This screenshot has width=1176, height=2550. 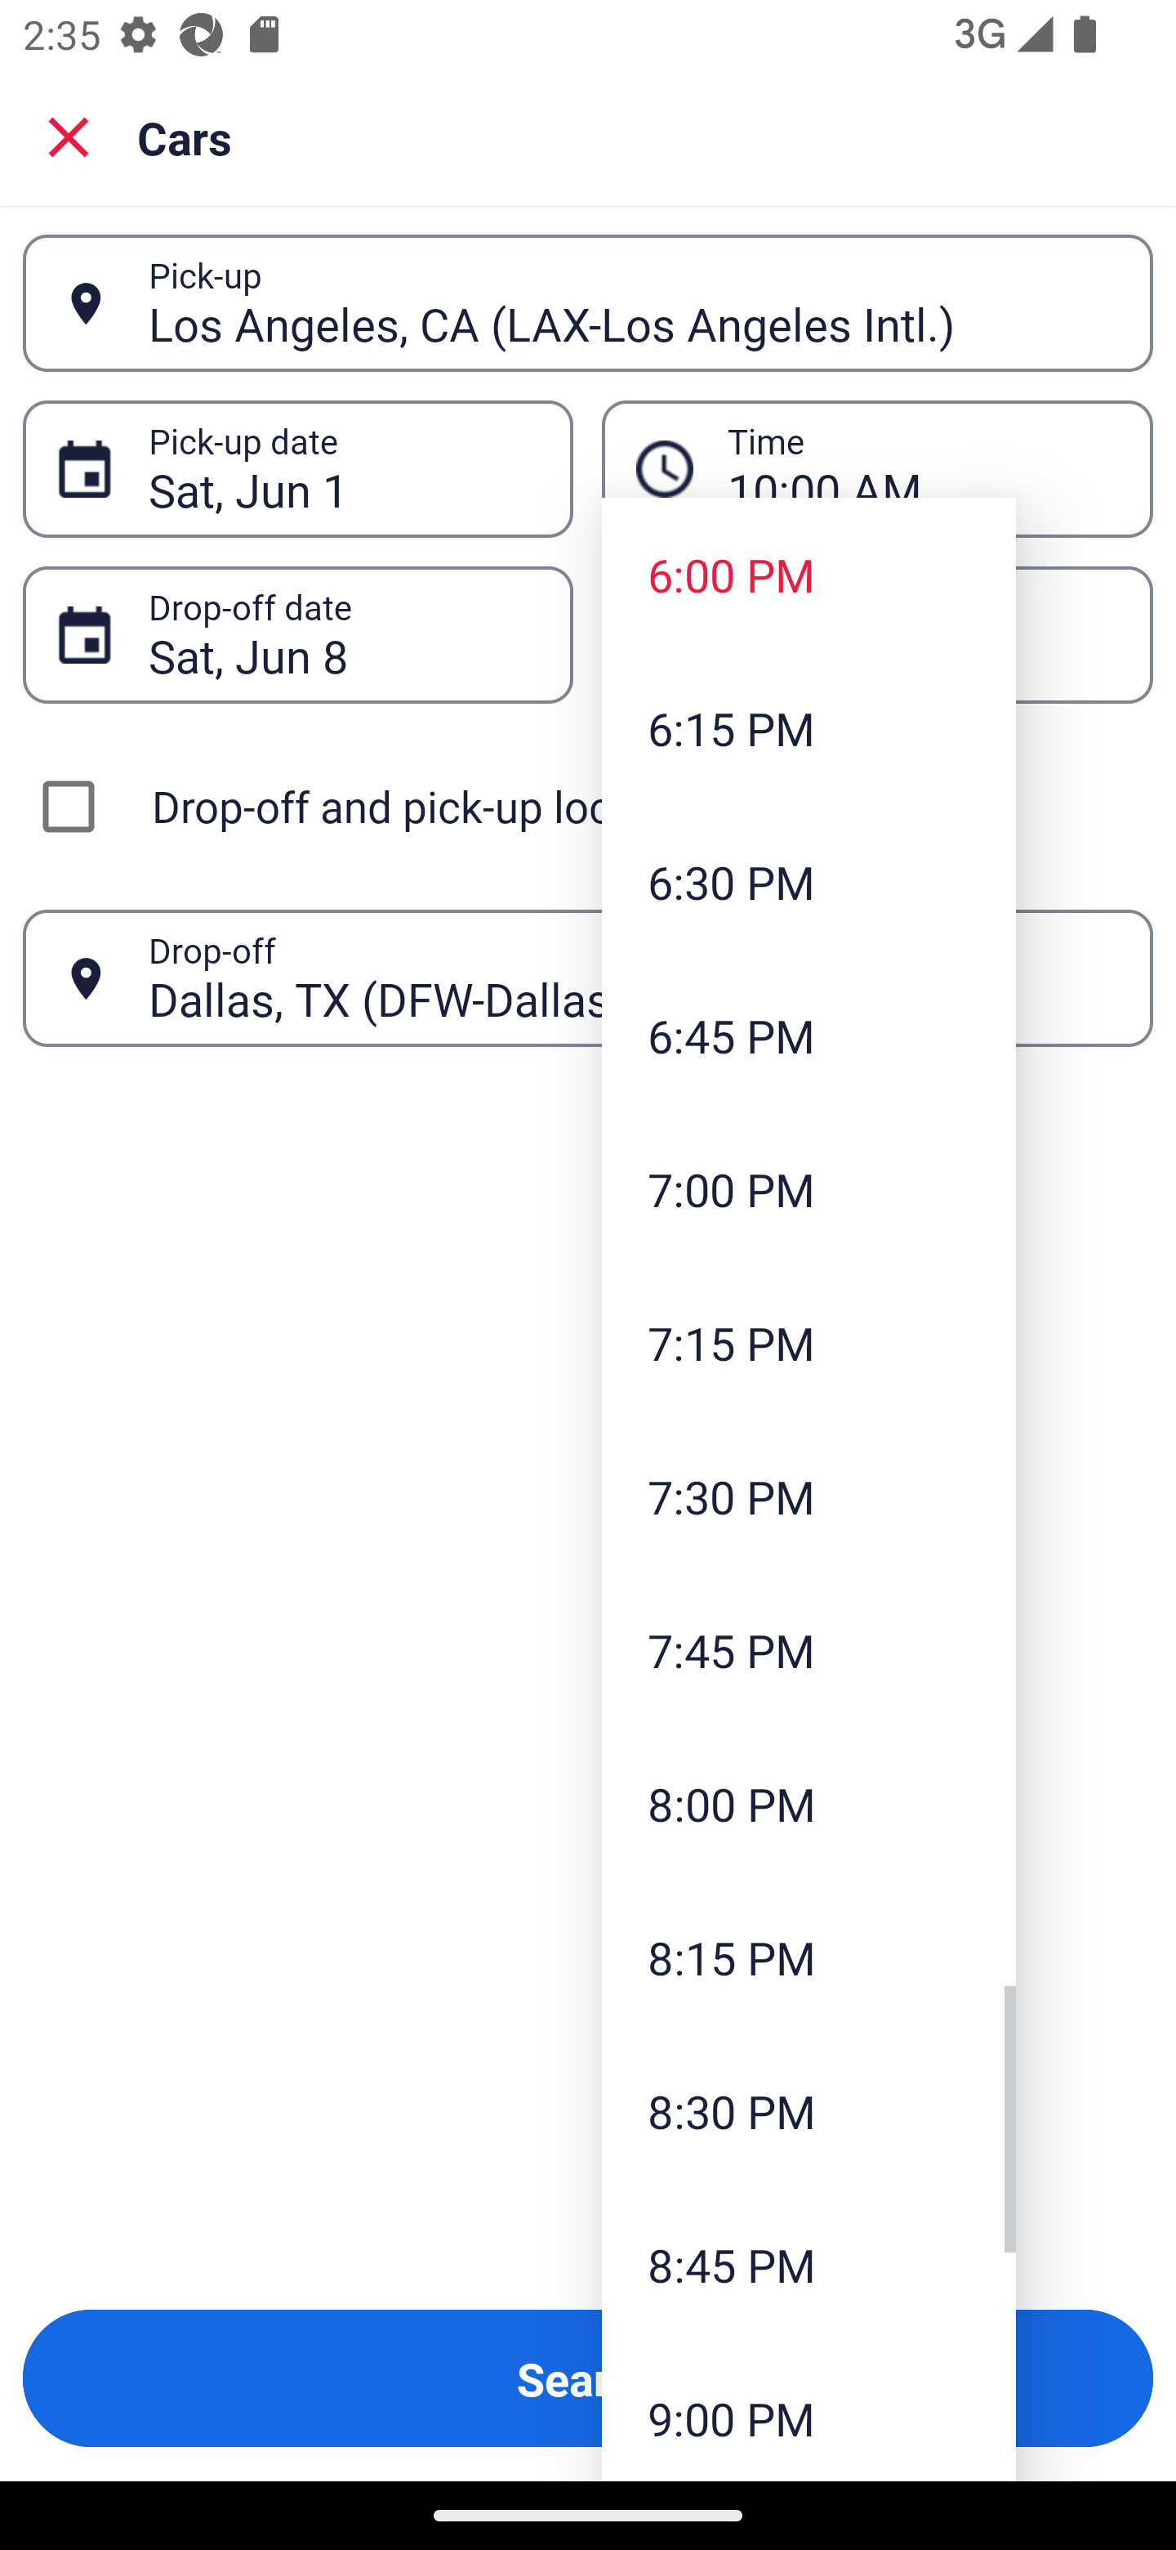 I want to click on 6:45 PM, so click(x=808, y=1035).